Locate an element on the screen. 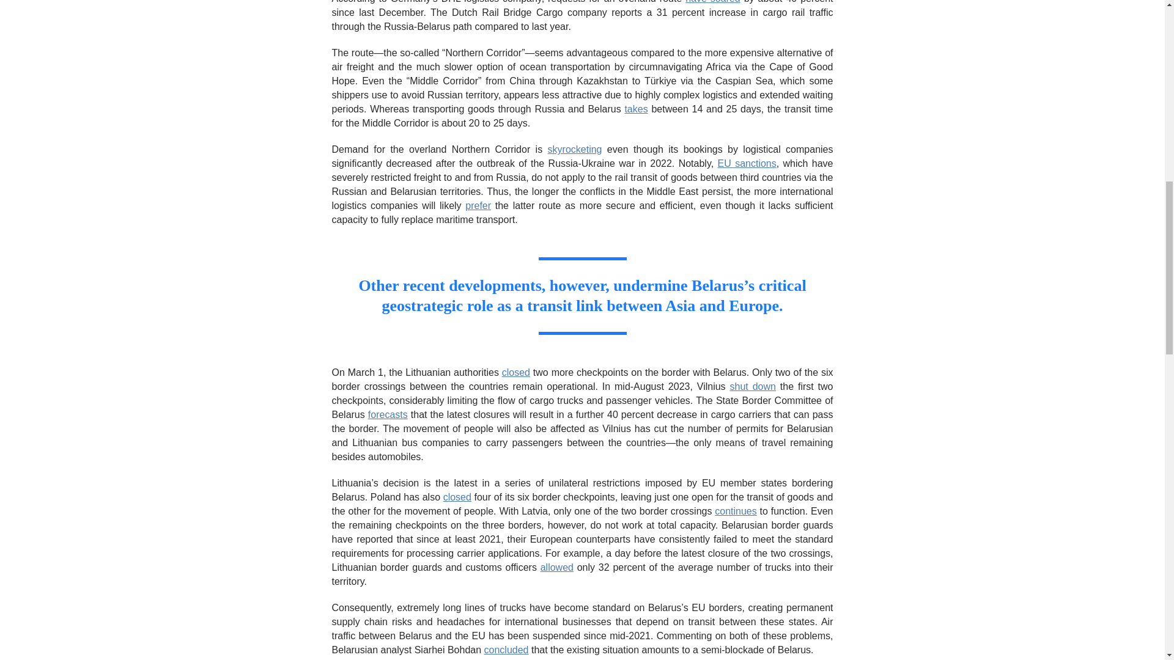 This screenshot has height=660, width=1174. prefer is located at coordinates (478, 205).